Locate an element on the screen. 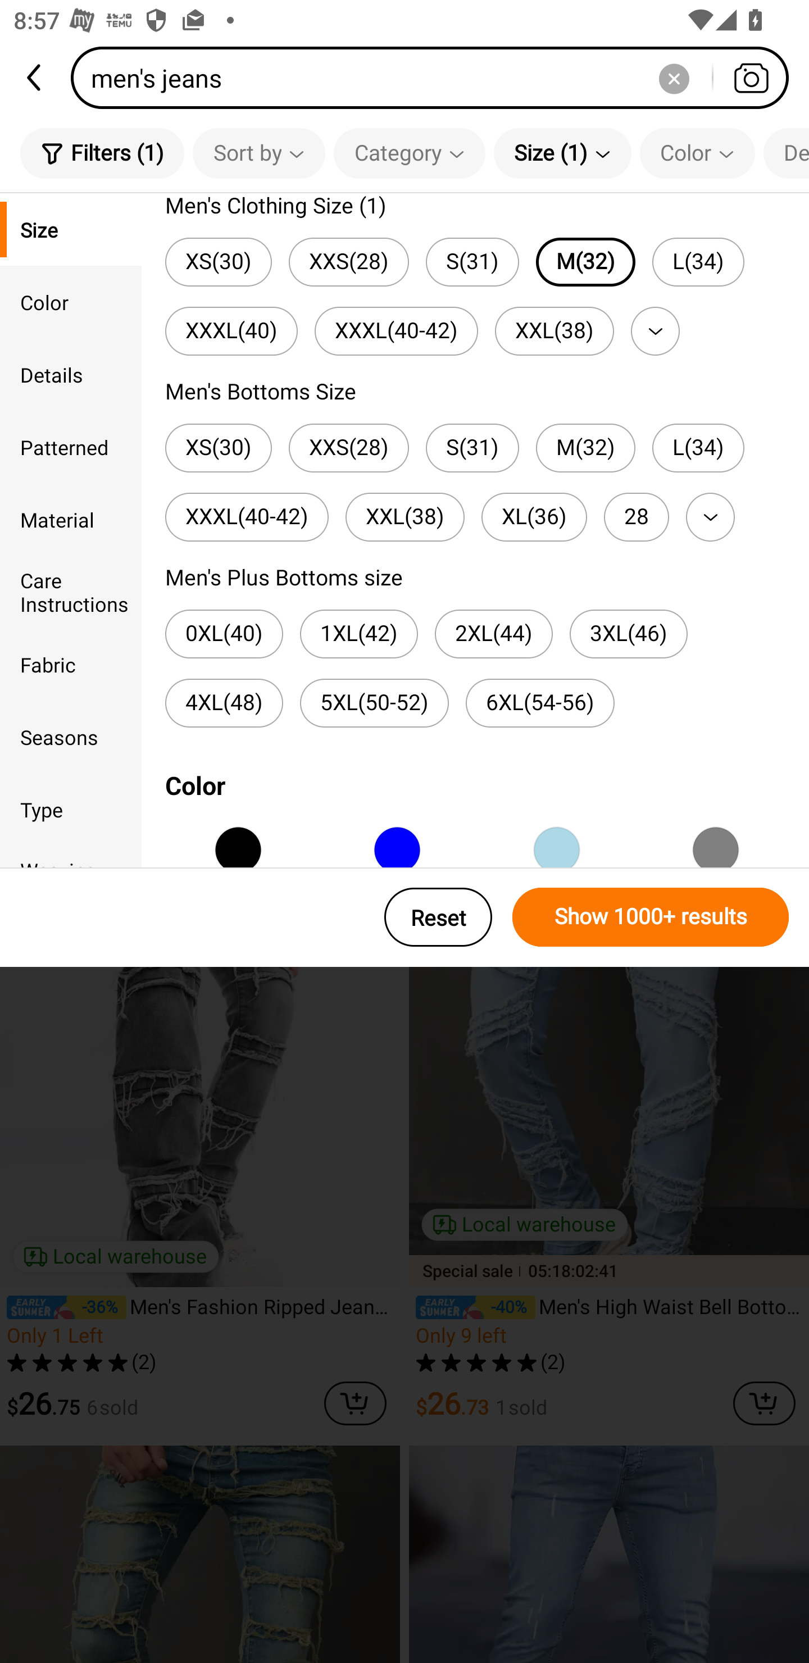 The width and height of the screenshot is (809, 1663). M(32) is located at coordinates (585, 448).